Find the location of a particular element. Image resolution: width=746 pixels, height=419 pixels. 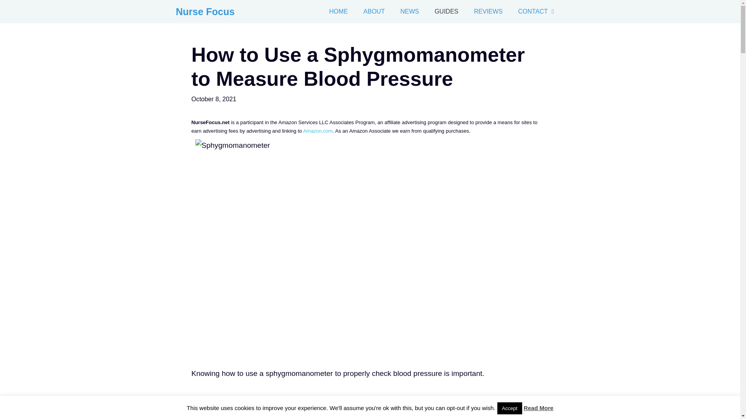

NEWS is located at coordinates (410, 12).